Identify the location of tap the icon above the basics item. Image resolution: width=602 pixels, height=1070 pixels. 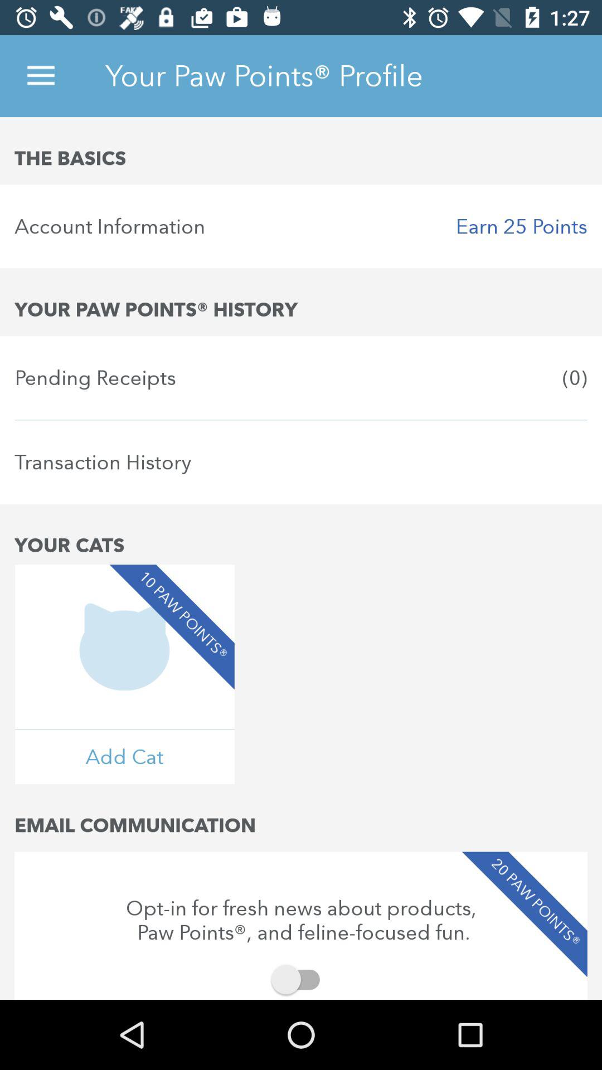
(41, 76).